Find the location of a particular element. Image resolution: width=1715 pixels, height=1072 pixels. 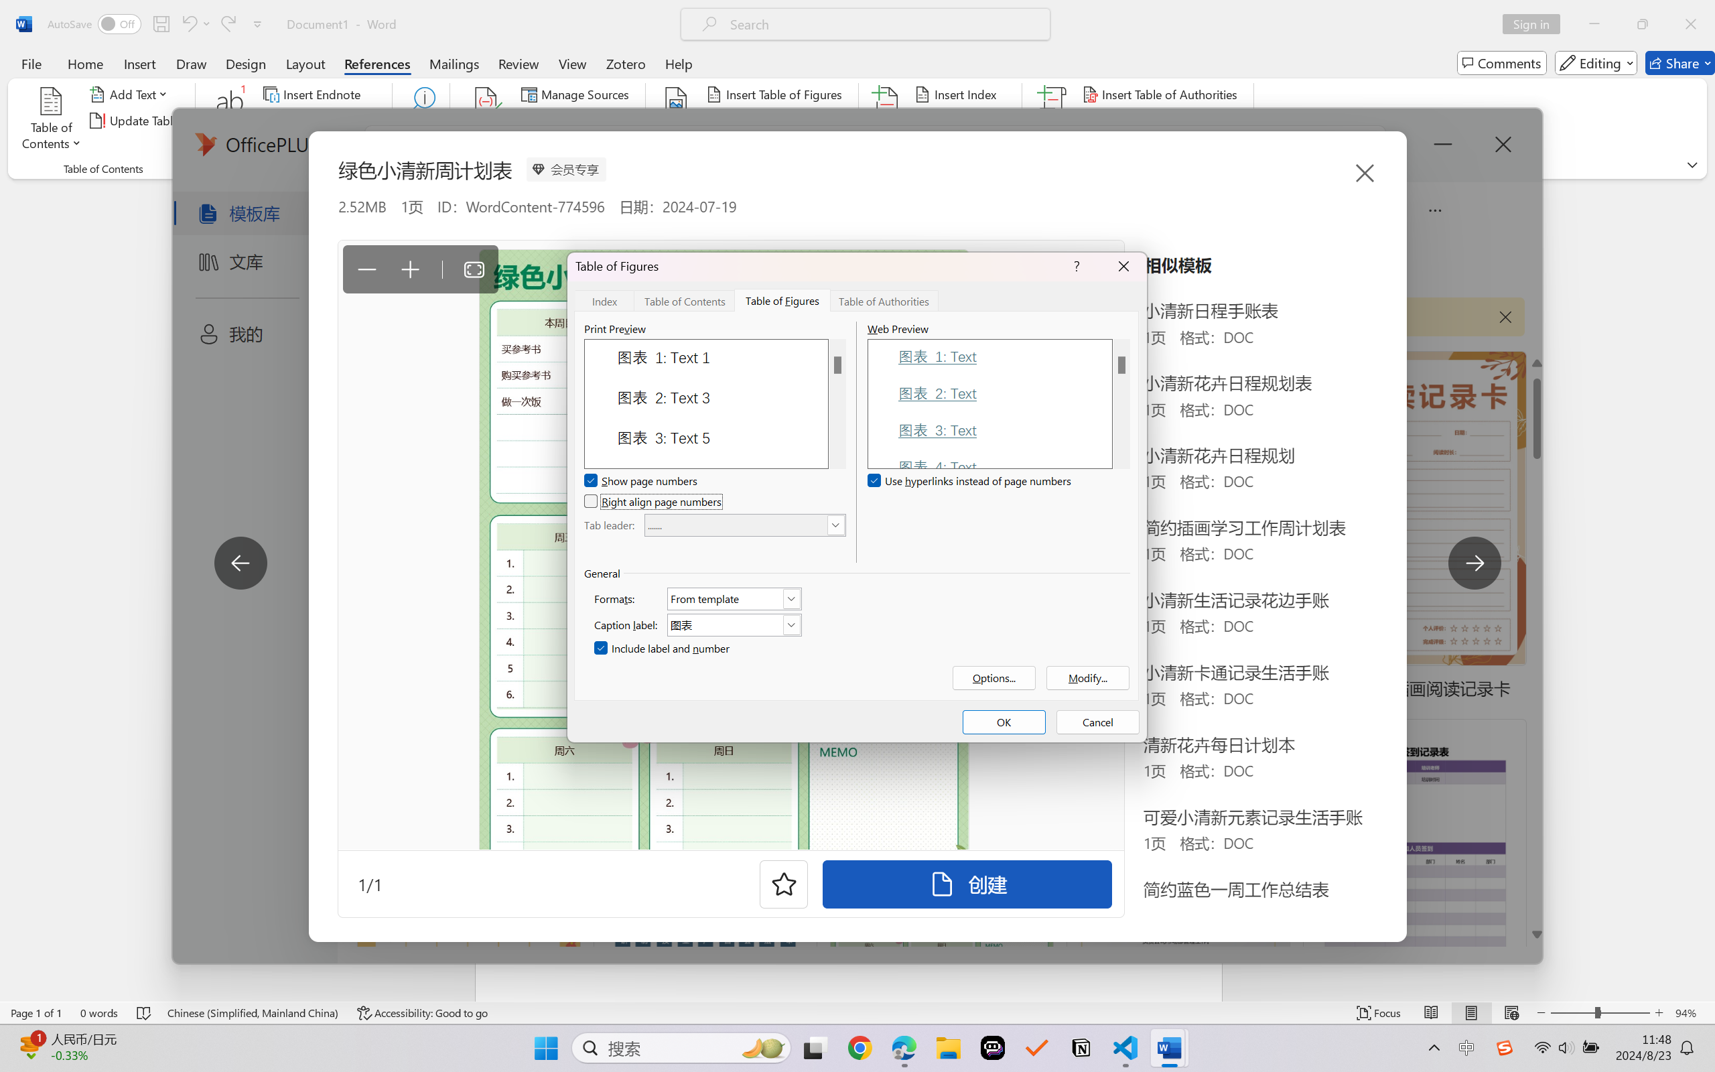

Mark Entry... is located at coordinates (887, 121).